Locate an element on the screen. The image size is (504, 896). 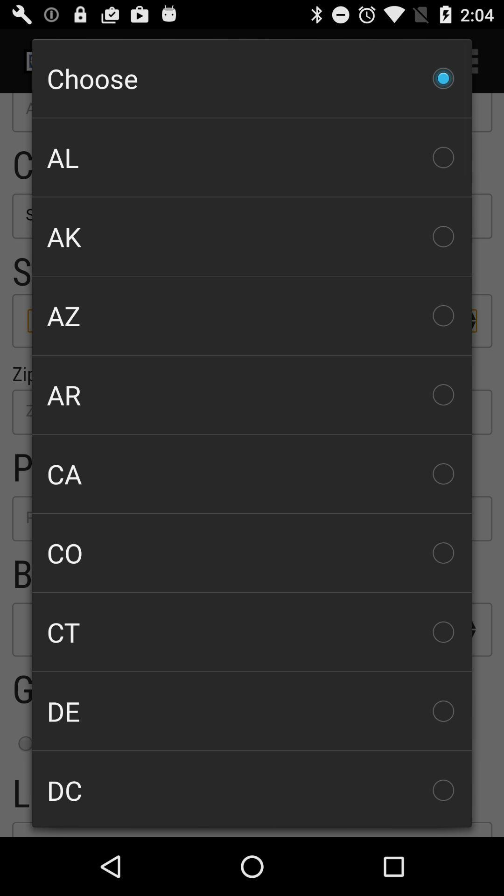
swipe until dc item is located at coordinates (252, 789).